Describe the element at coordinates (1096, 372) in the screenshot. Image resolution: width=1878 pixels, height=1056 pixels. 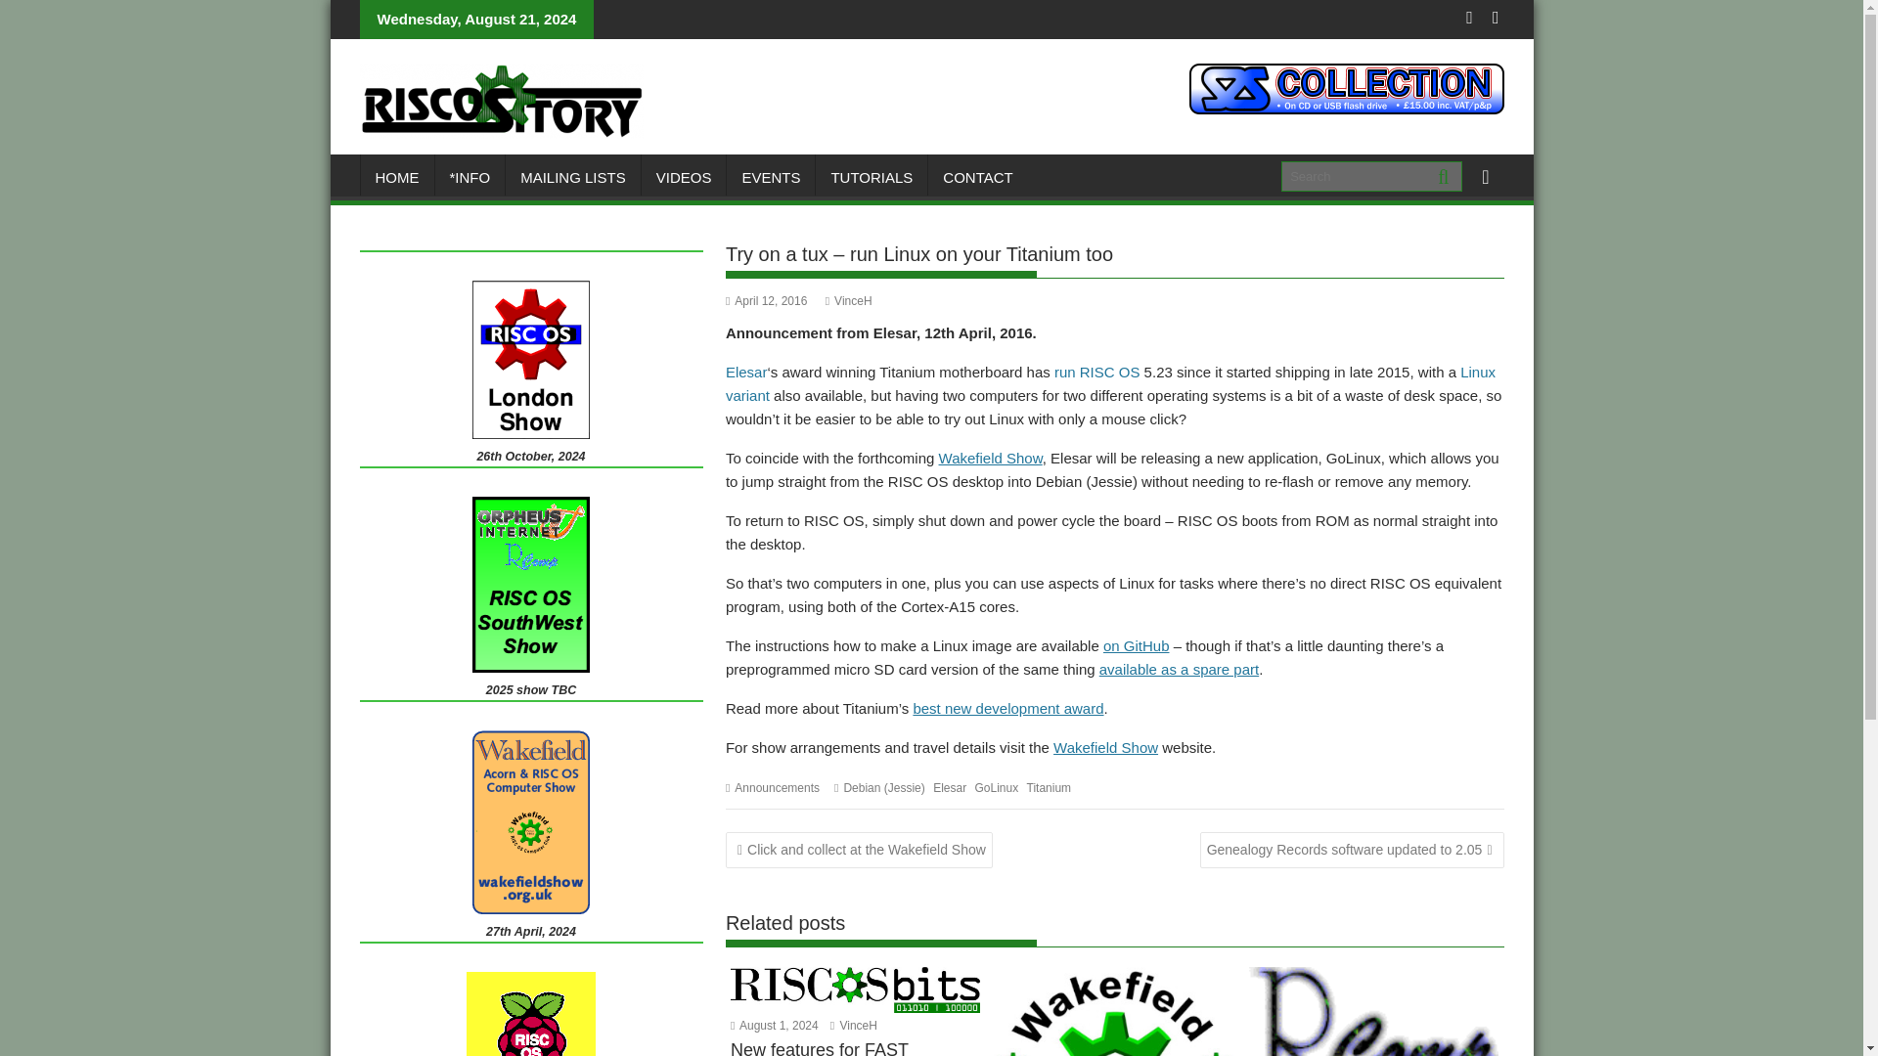
I see `run RISC OS` at that location.